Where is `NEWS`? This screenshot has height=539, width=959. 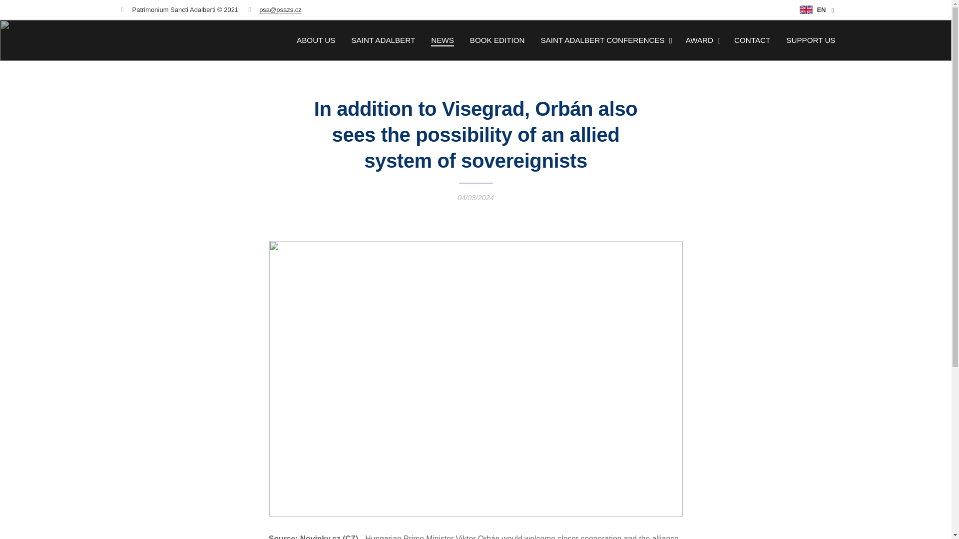
NEWS is located at coordinates (443, 40).